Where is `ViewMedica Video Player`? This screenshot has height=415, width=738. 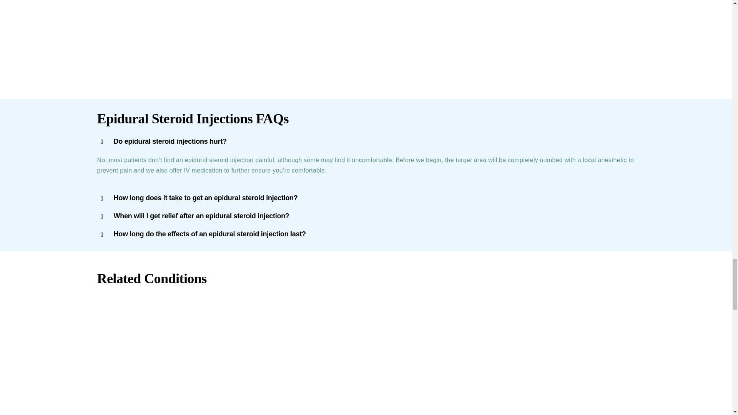
ViewMedica Video Player is located at coordinates (226, 42).